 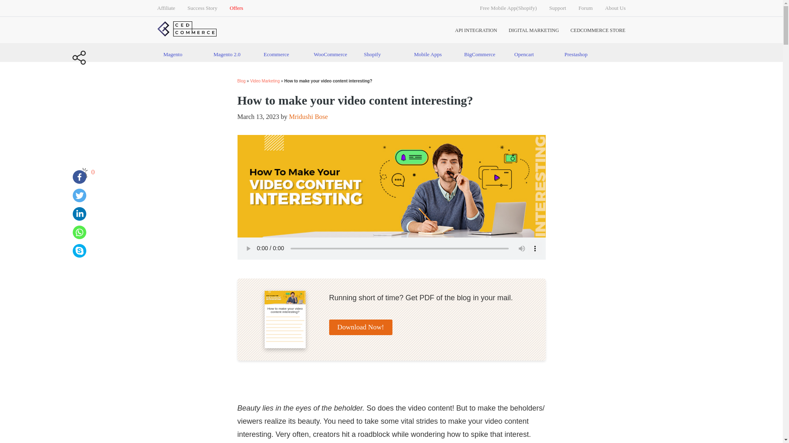 I want to click on Offer, so click(x=236, y=8).